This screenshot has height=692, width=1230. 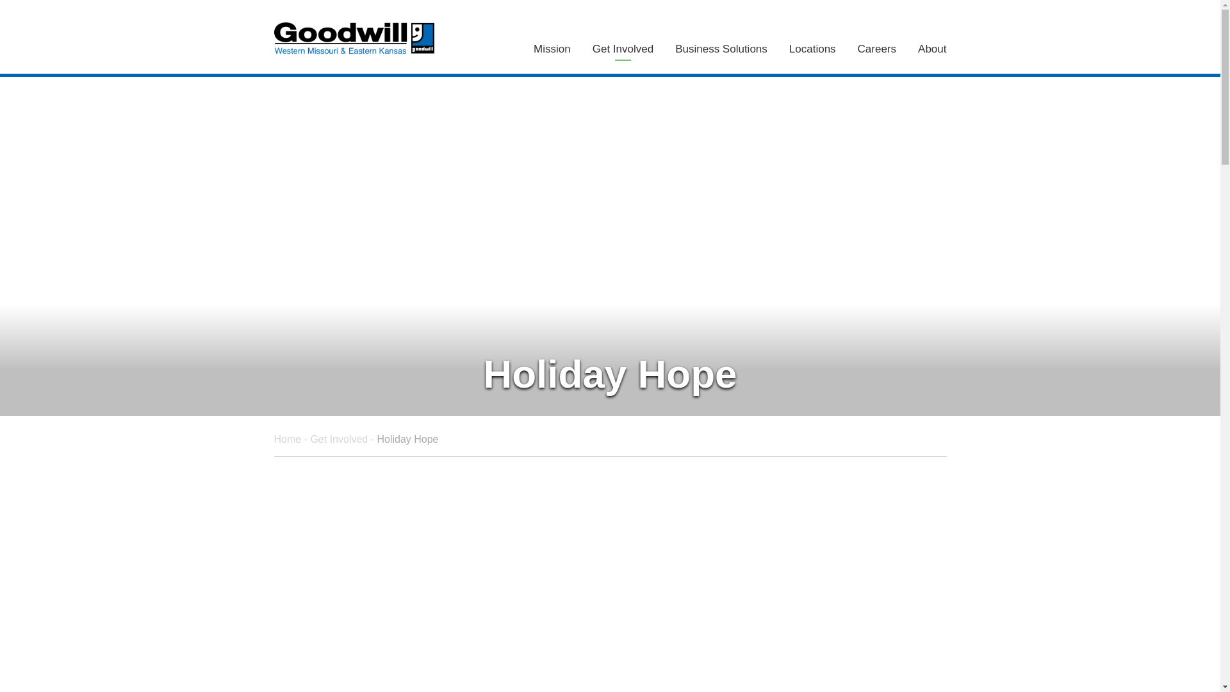 I want to click on Business Solutions, so click(x=721, y=53).